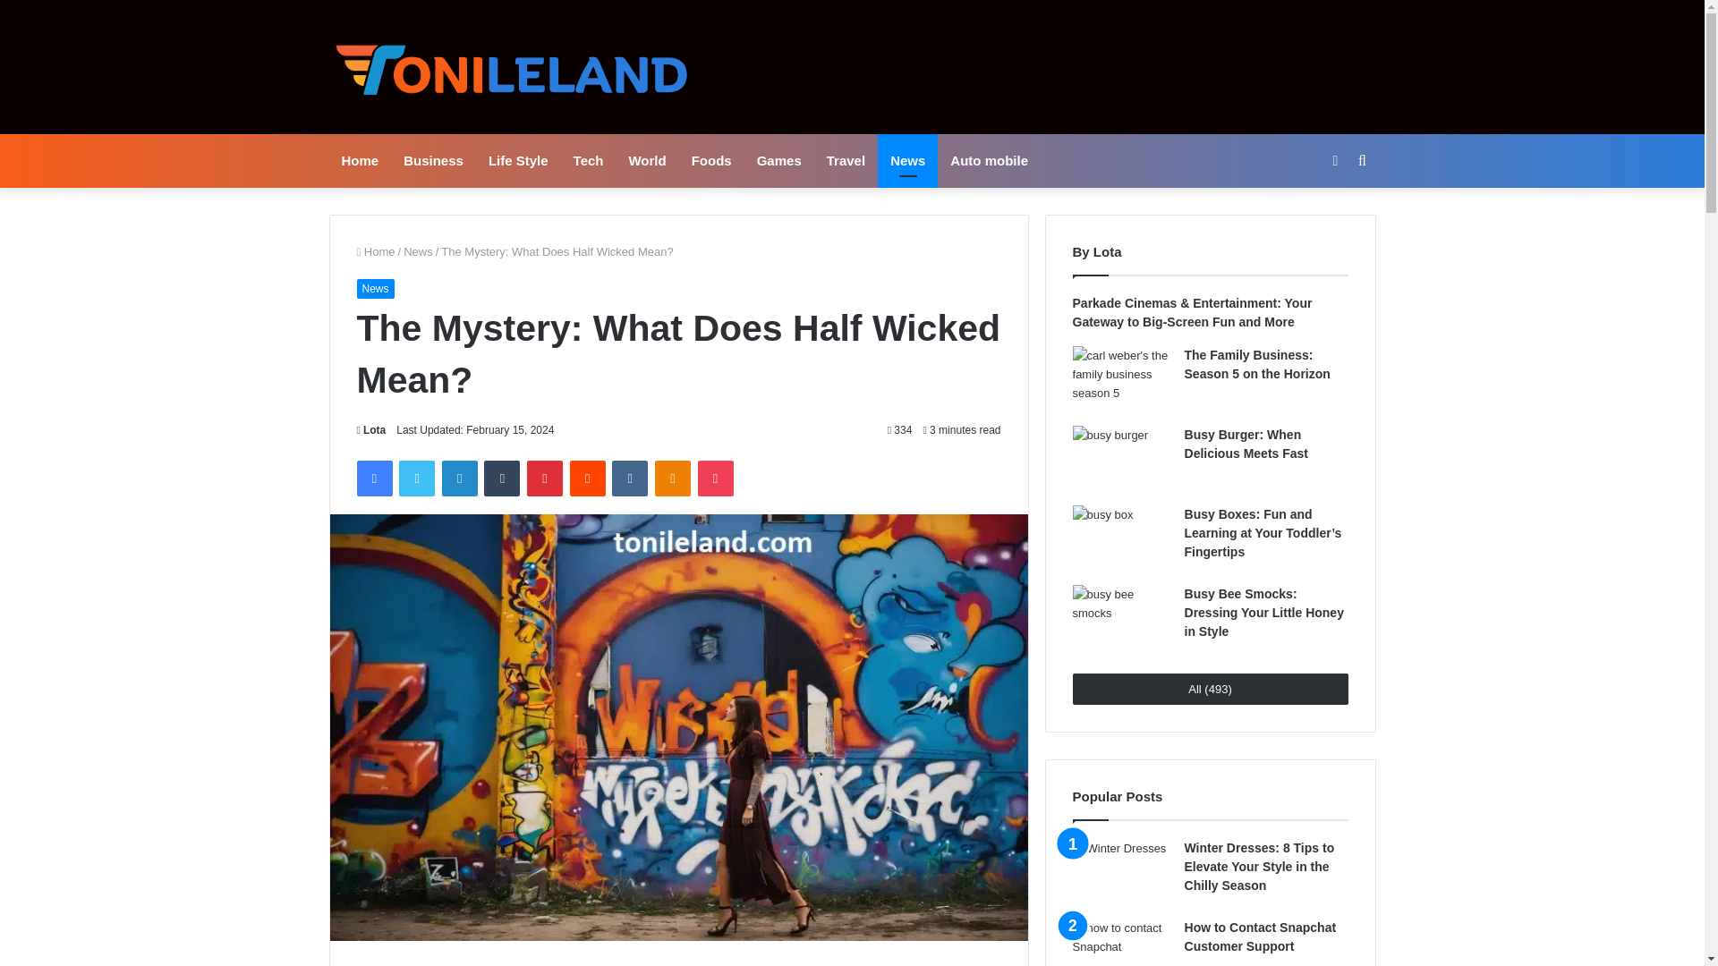  I want to click on Lota, so click(370, 430).